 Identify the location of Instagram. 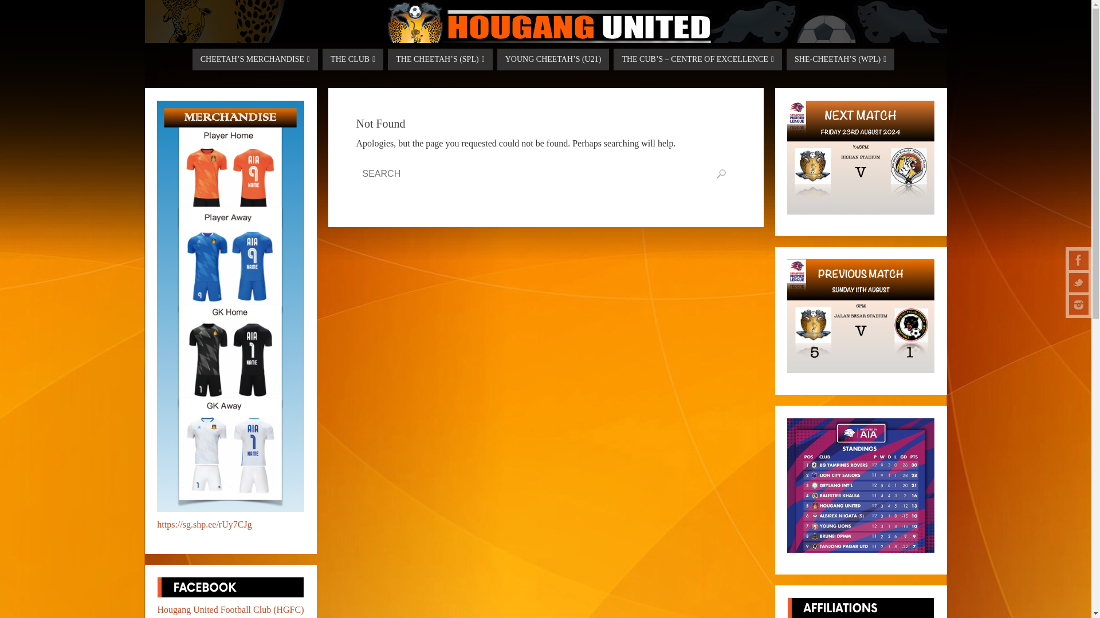
(1079, 304).